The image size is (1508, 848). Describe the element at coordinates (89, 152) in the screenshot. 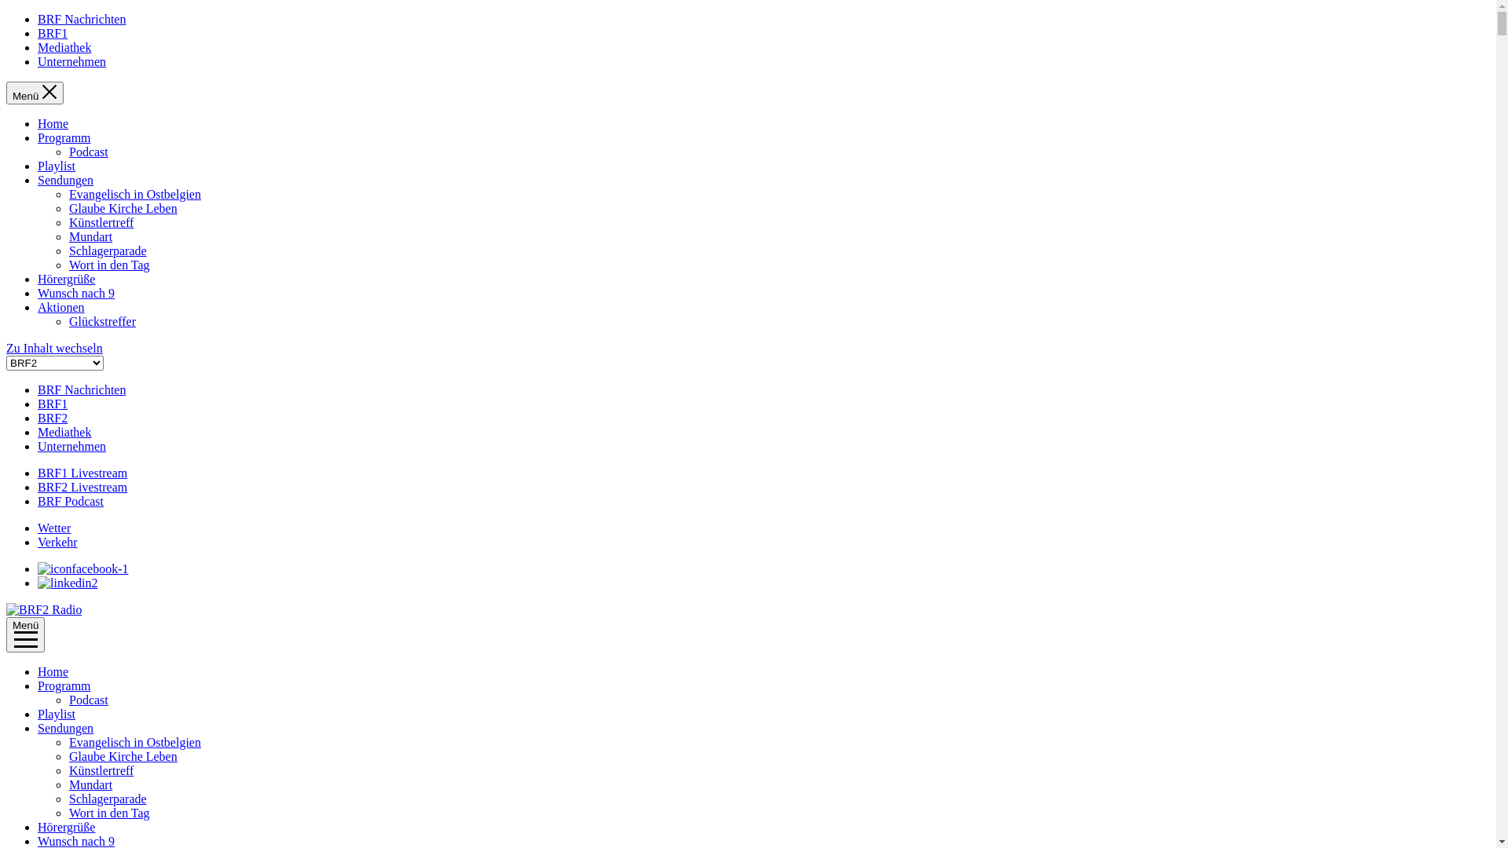

I see `Podcast` at that location.